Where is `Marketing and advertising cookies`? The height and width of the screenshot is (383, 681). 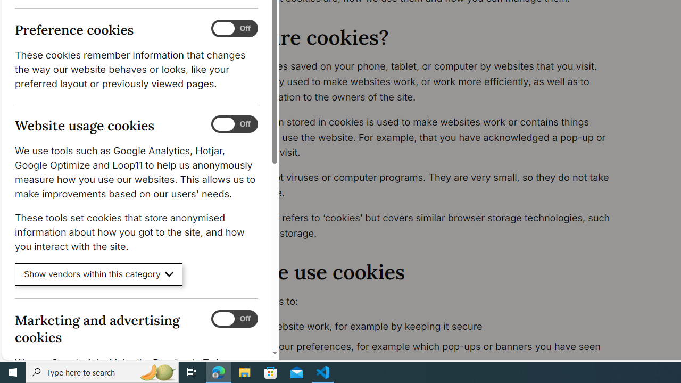 Marketing and advertising cookies is located at coordinates (234, 319).